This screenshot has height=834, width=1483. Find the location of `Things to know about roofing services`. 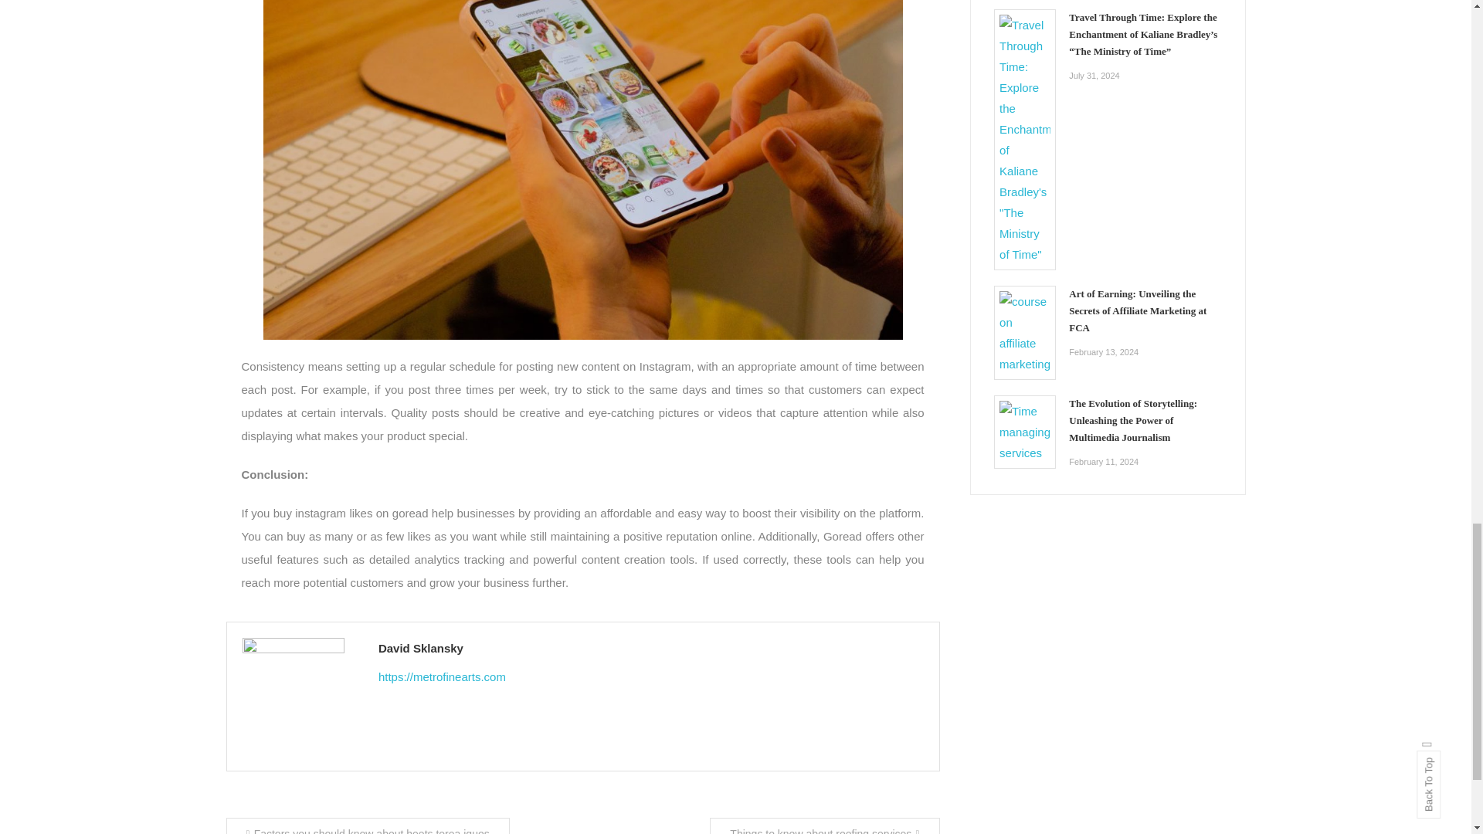

Things to know about roofing services is located at coordinates (824, 826).